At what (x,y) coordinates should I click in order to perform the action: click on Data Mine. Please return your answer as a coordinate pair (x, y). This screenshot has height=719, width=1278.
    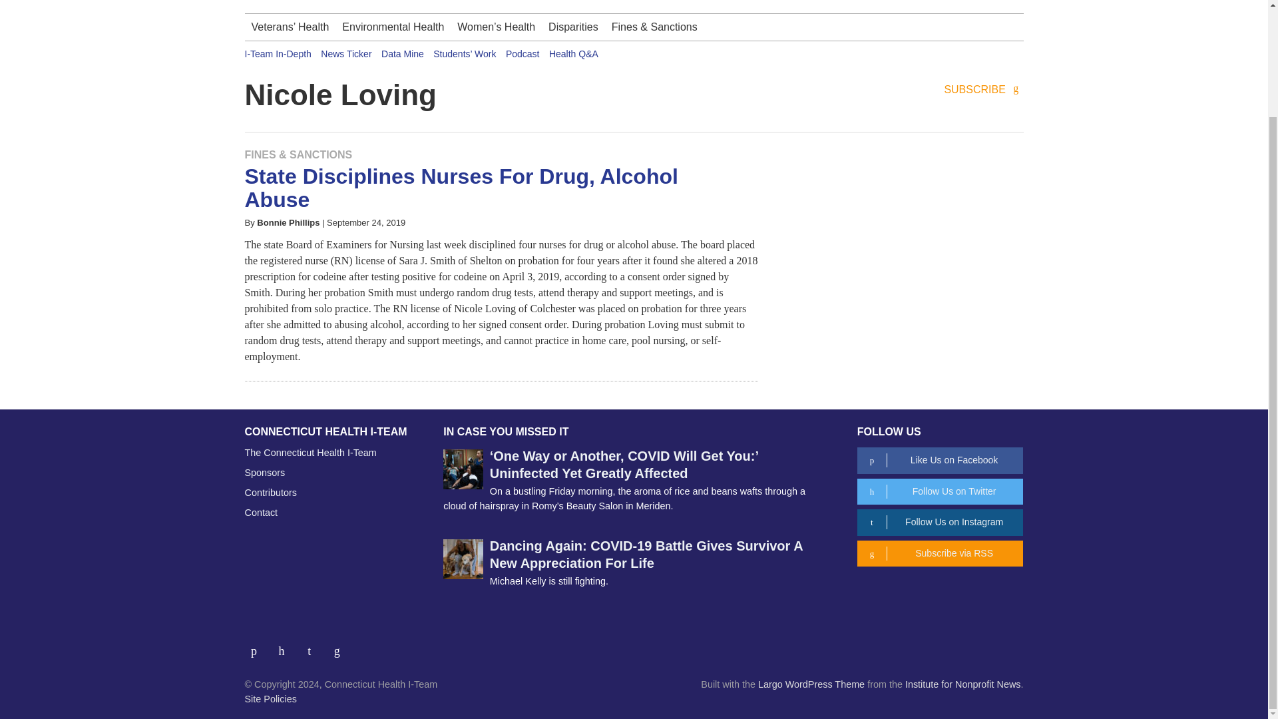
    Looking at the image, I should click on (402, 53).